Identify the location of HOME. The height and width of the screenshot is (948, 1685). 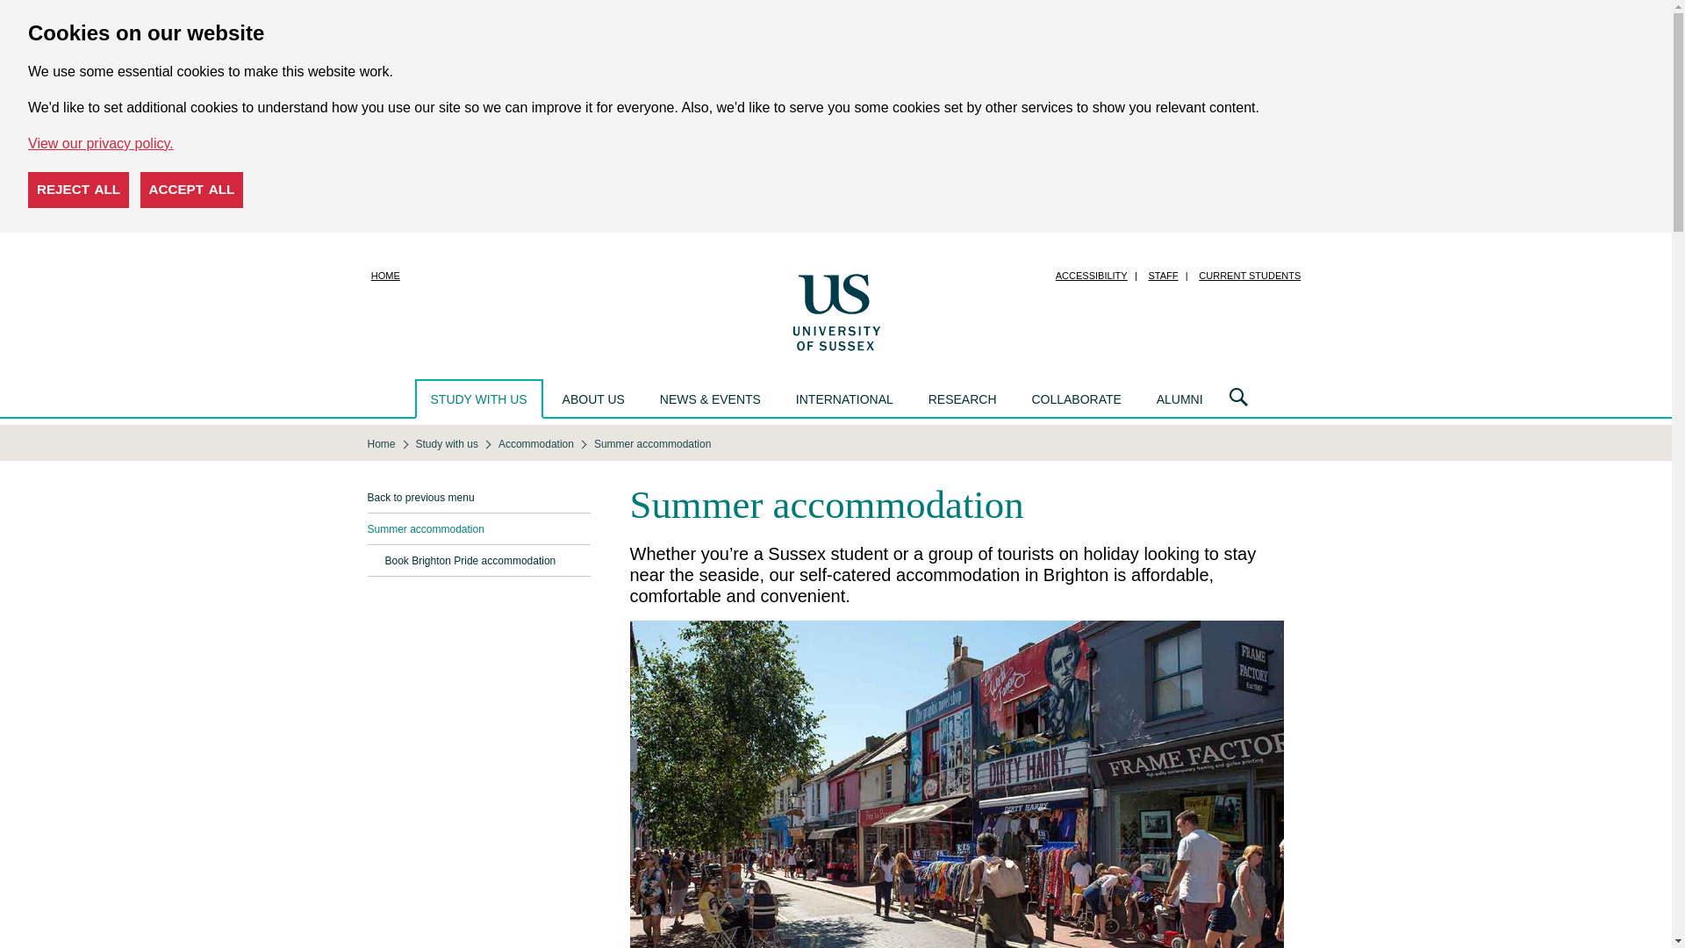
(385, 276).